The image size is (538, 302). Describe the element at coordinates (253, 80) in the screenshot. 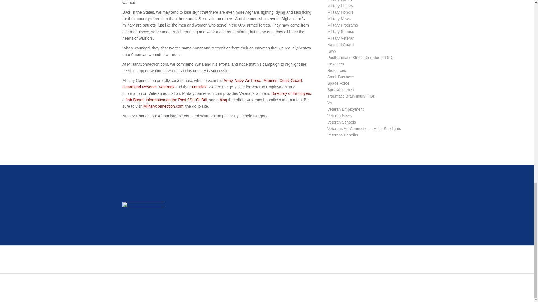

I see `Air Force` at that location.